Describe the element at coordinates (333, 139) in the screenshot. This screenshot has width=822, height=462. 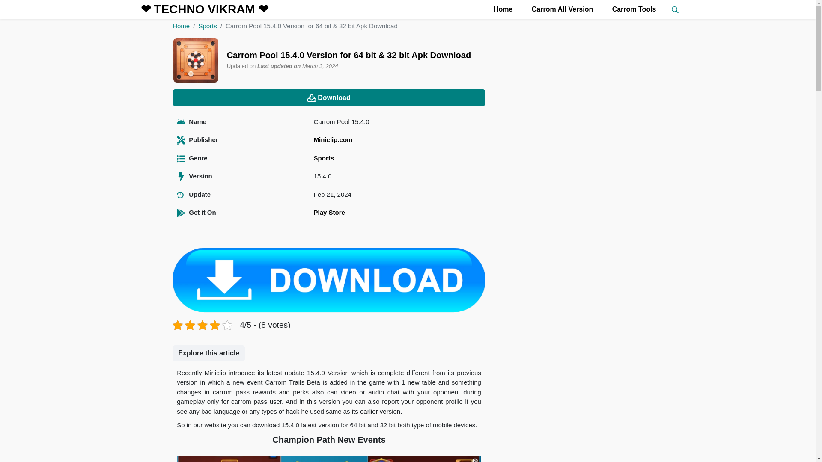
I see `Miniclip.com` at that location.